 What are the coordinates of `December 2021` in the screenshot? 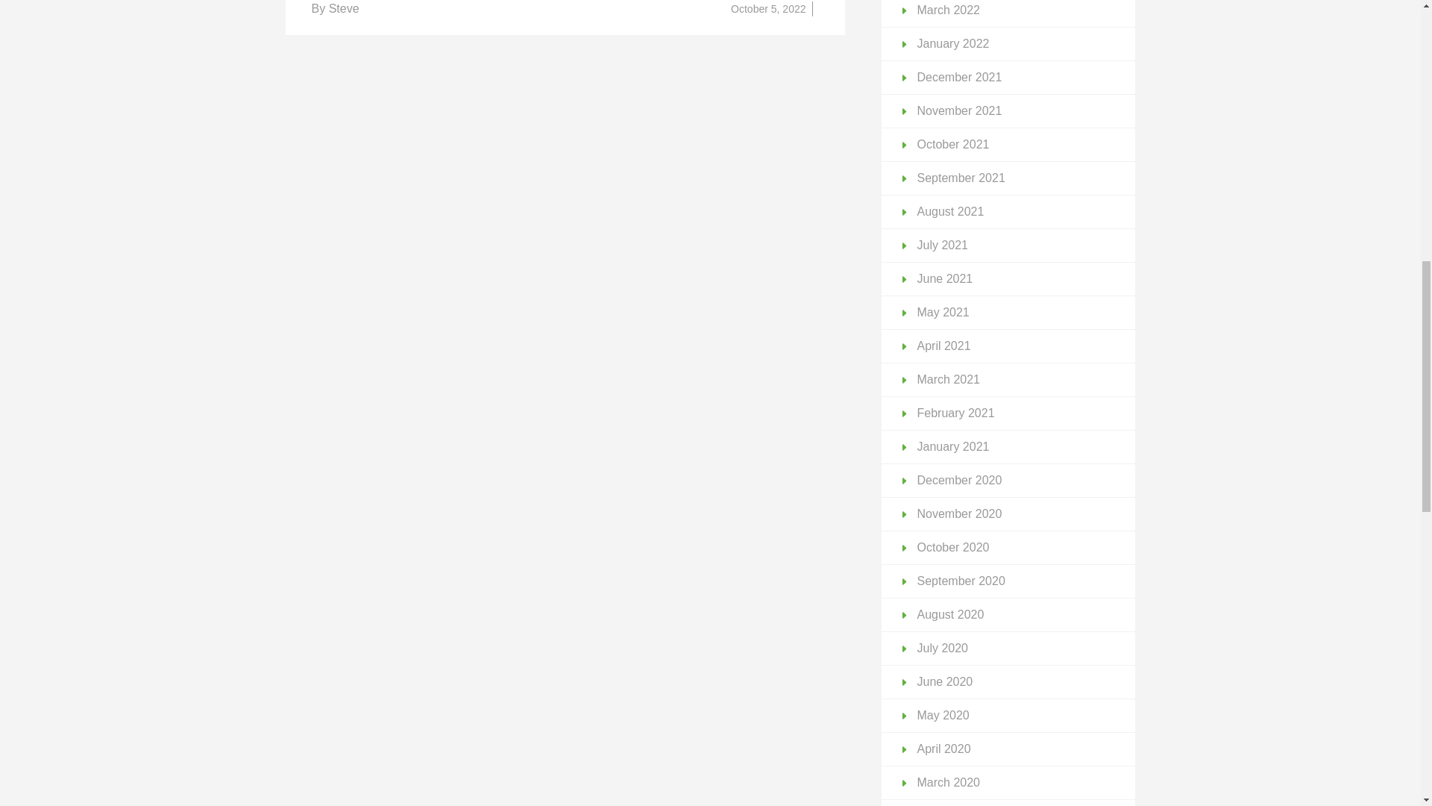 It's located at (960, 78).